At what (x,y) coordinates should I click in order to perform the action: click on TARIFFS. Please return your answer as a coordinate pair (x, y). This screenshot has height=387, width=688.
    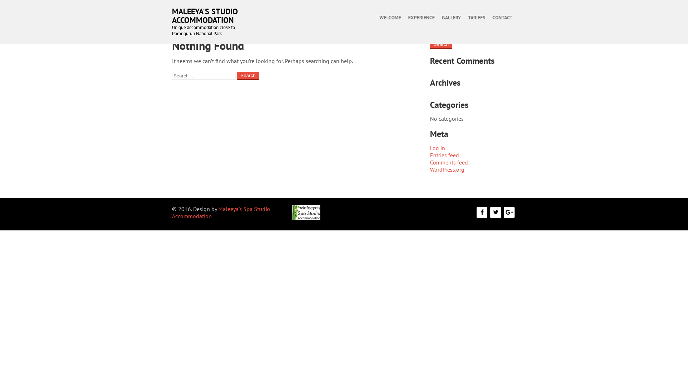
    Looking at the image, I should click on (477, 18).